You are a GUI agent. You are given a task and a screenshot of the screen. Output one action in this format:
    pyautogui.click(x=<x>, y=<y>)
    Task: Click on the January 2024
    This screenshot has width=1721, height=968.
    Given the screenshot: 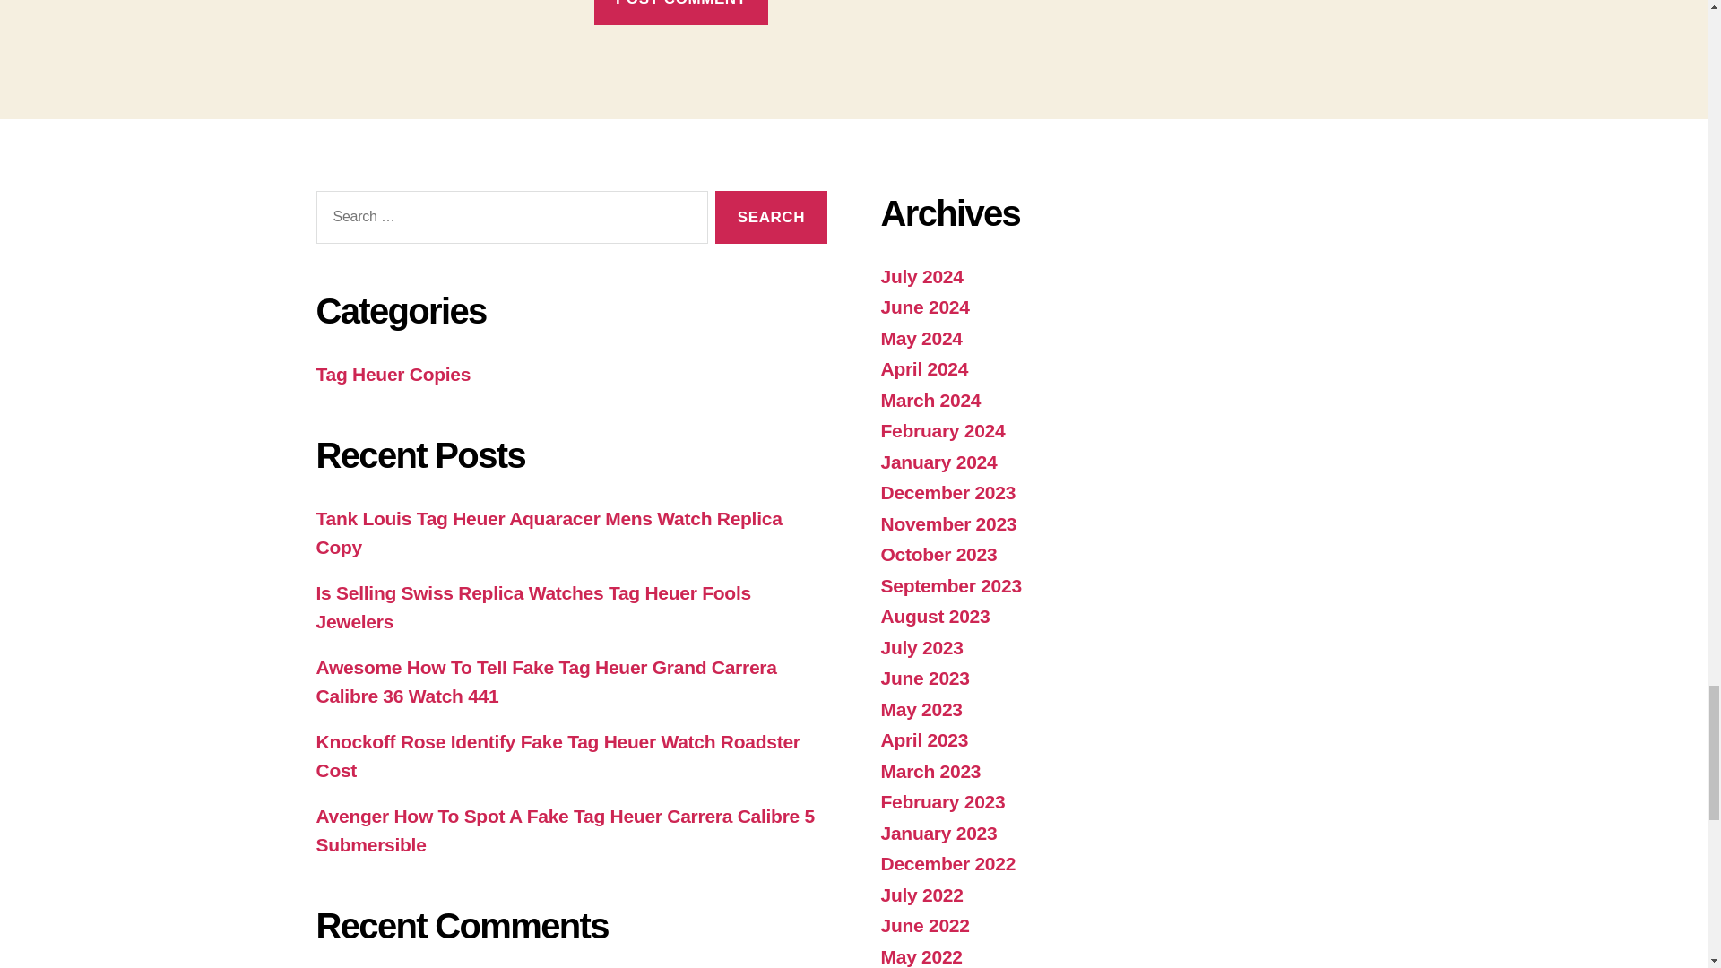 What is the action you would take?
    pyautogui.click(x=938, y=462)
    